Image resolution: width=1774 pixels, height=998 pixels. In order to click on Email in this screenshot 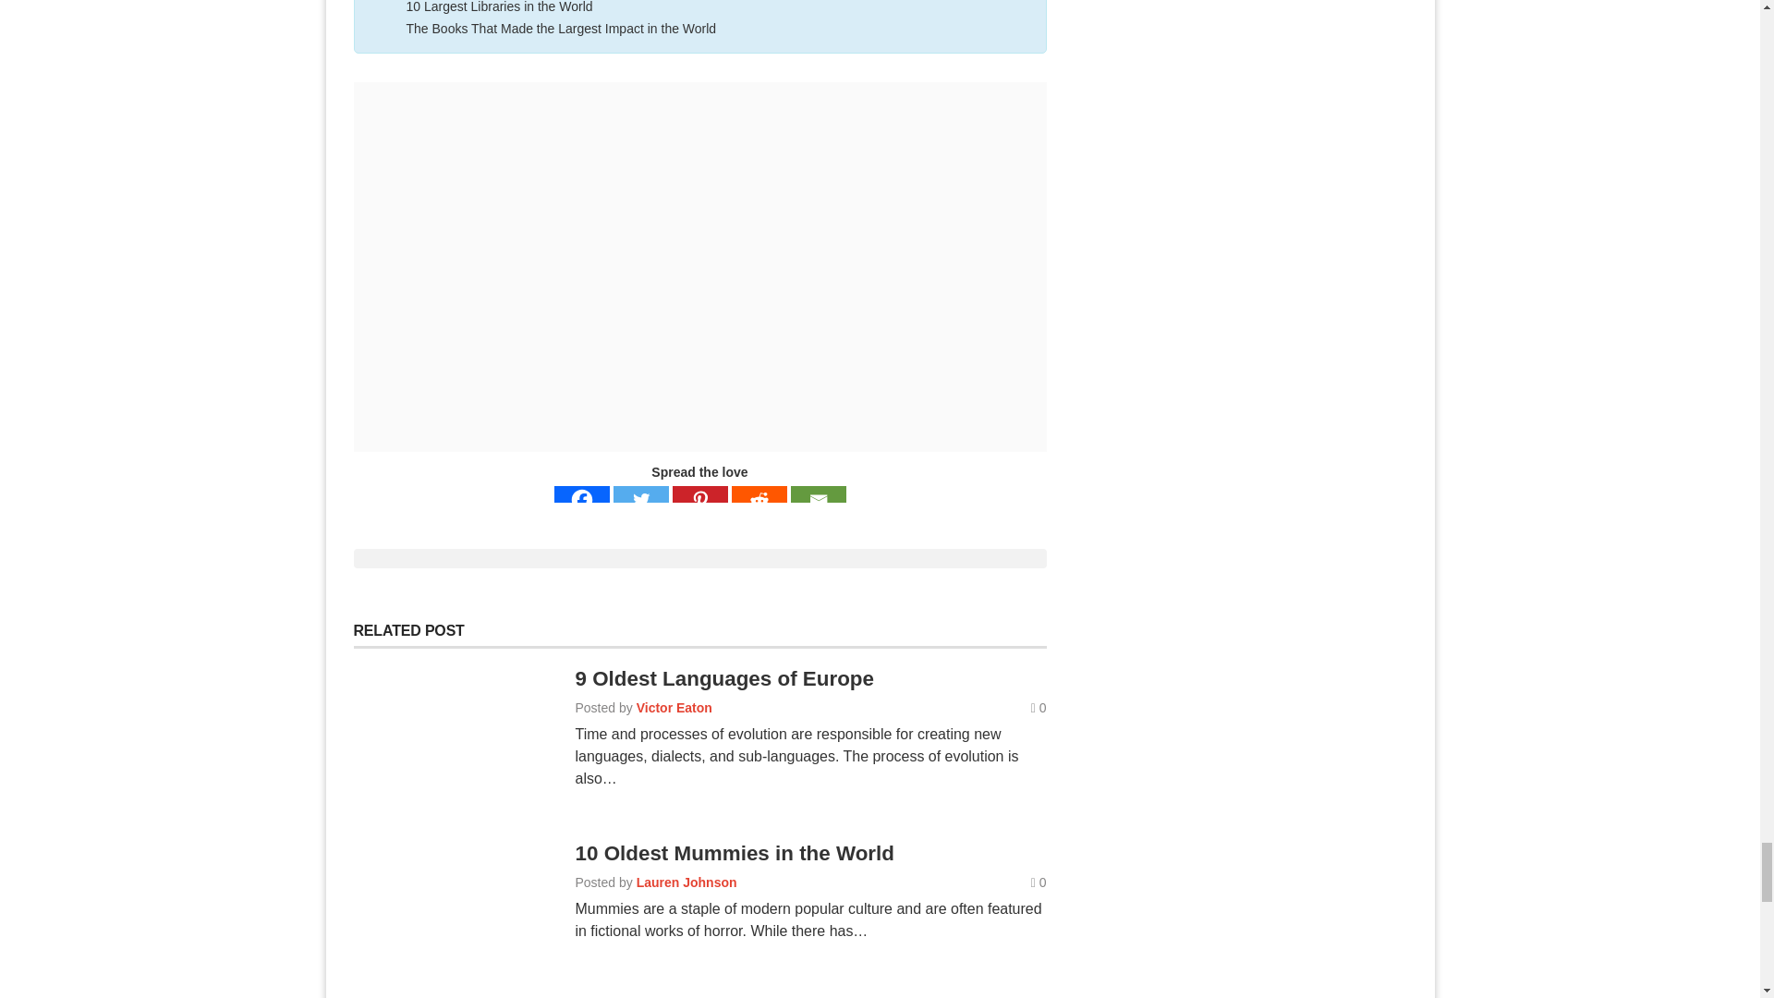, I will do `click(819, 499)`.